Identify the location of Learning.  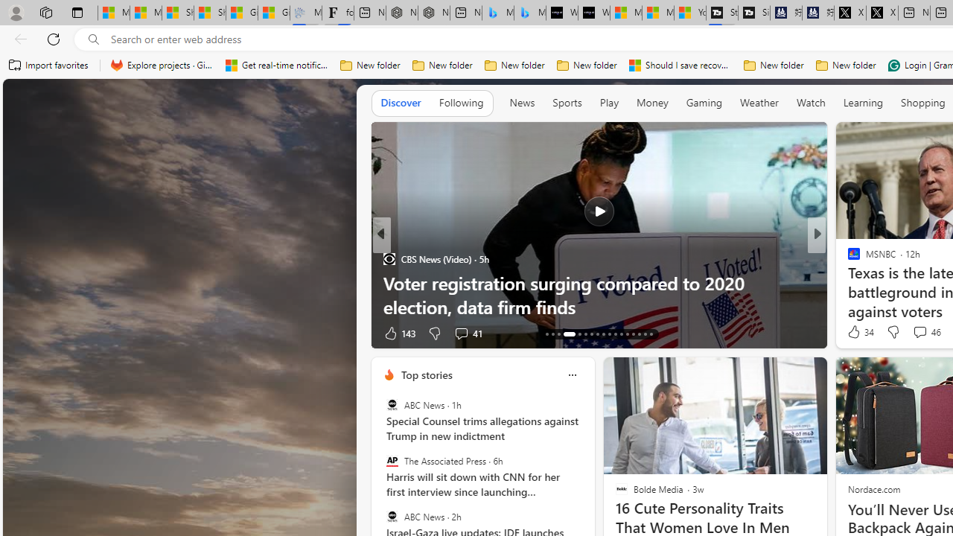
(864, 102).